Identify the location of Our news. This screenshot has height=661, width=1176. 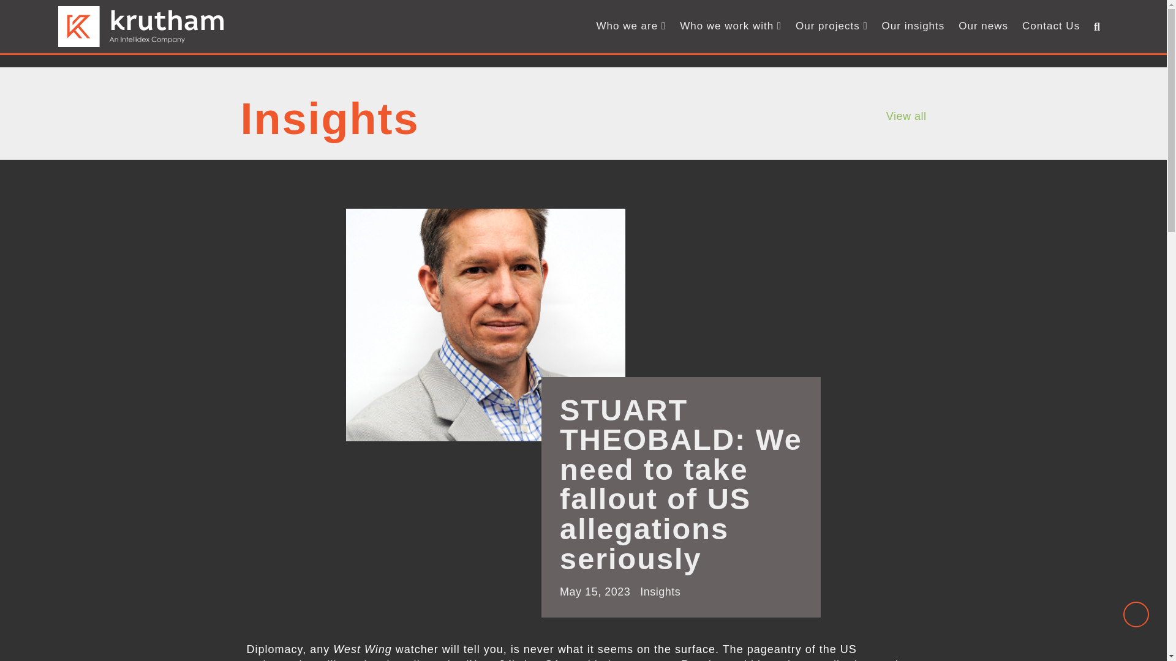
(983, 27).